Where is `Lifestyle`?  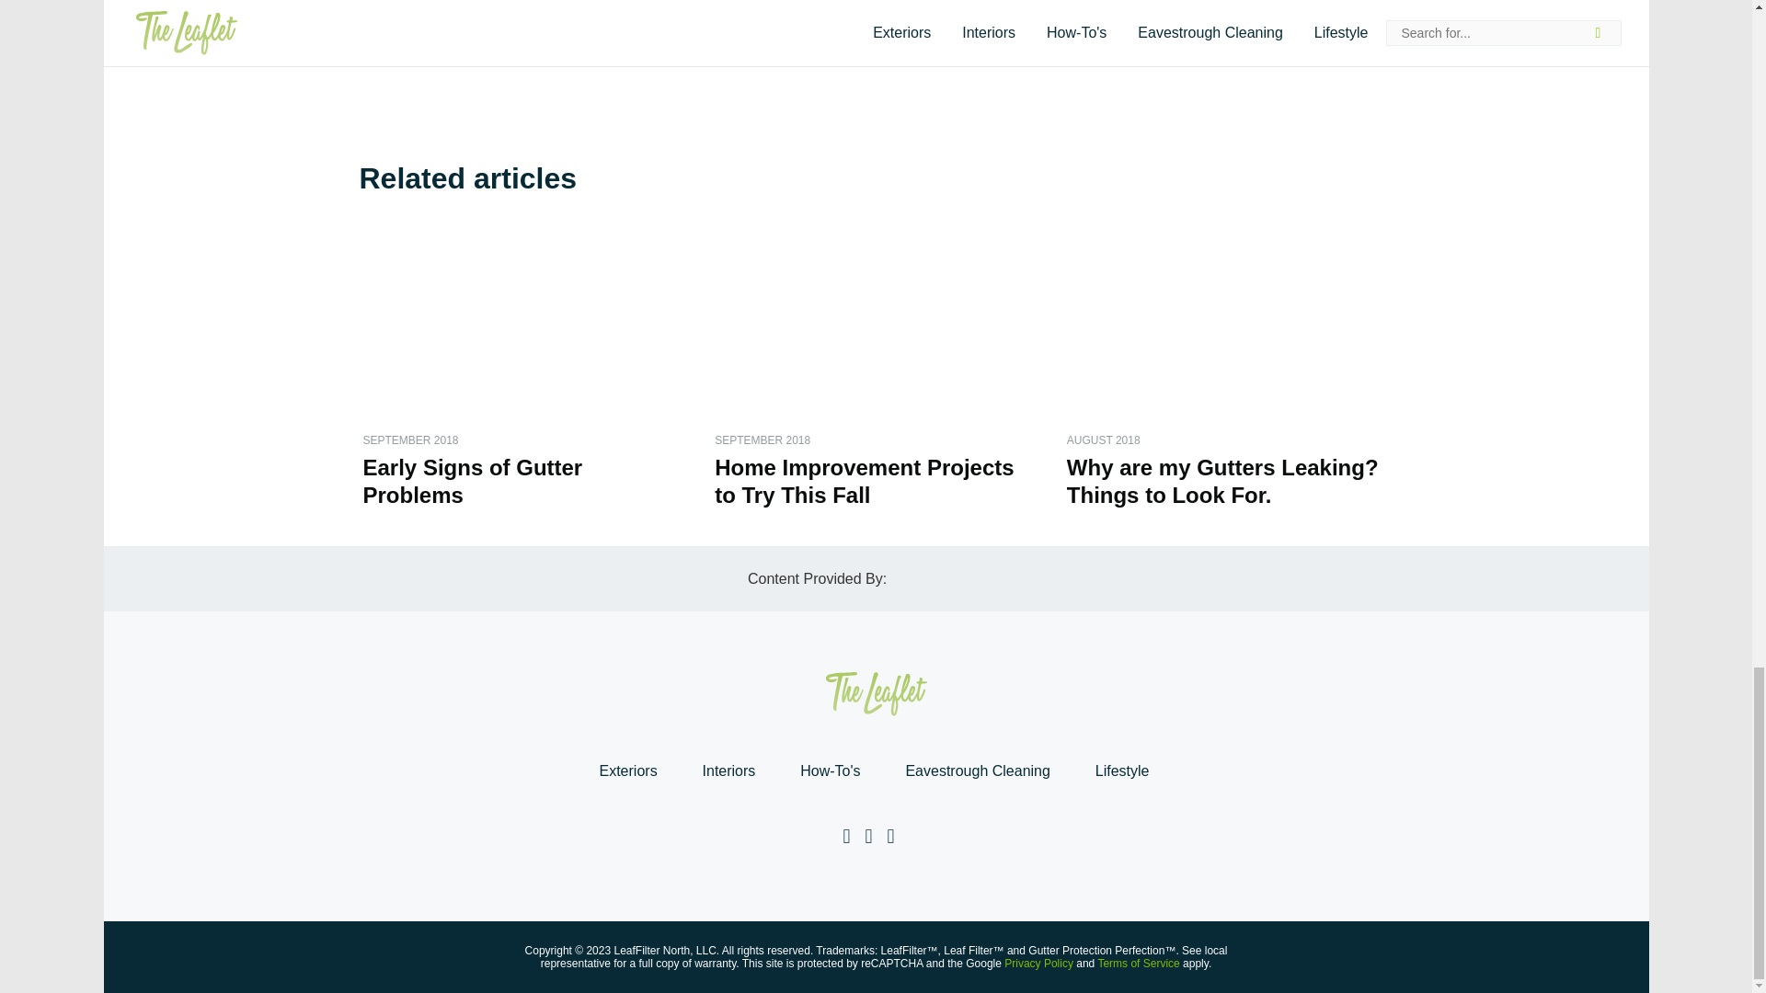
Lifestyle is located at coordinates (1122, 770).